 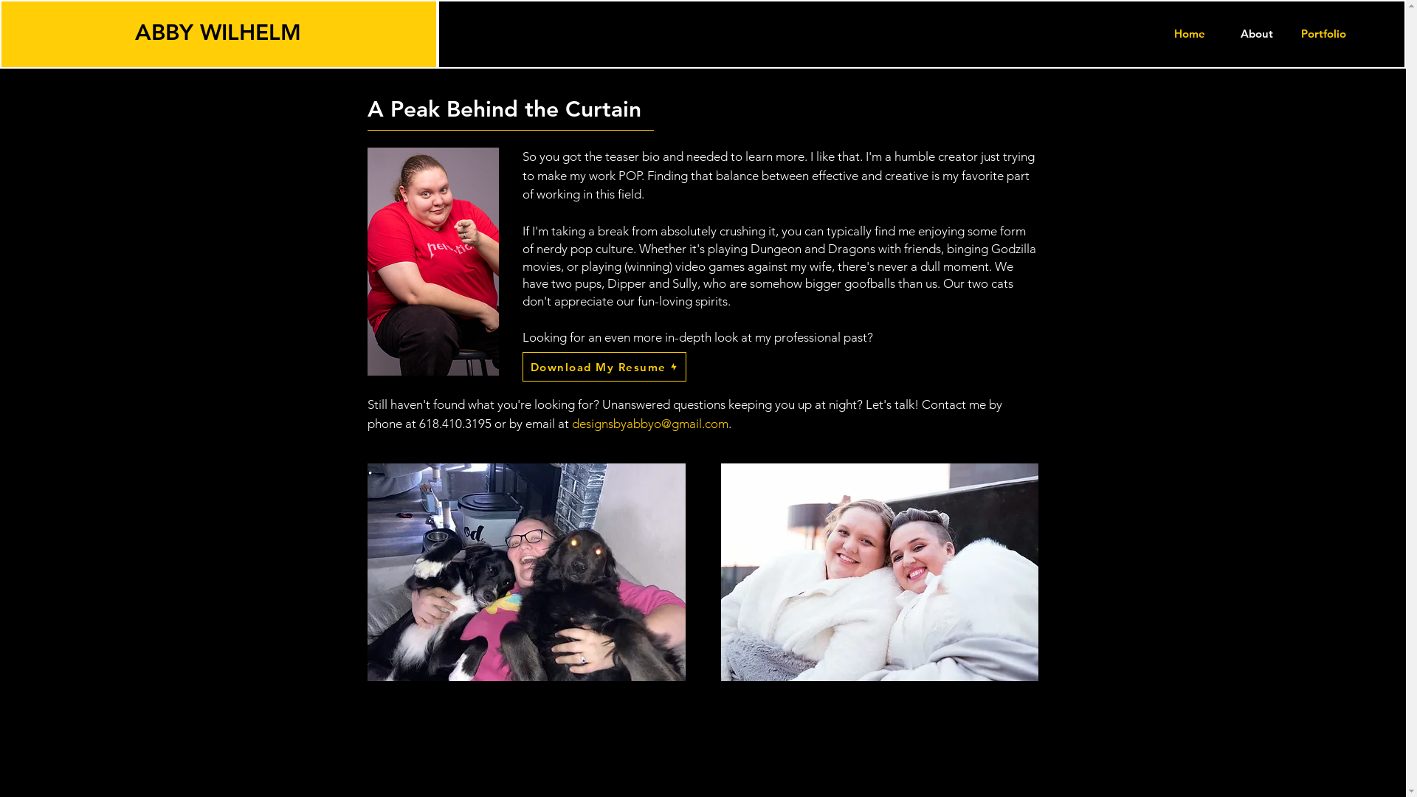 What do you see at coordinates (433, 261) in the screenshot?
I see `IMG_0637.png` at bounding box center [433, 261].